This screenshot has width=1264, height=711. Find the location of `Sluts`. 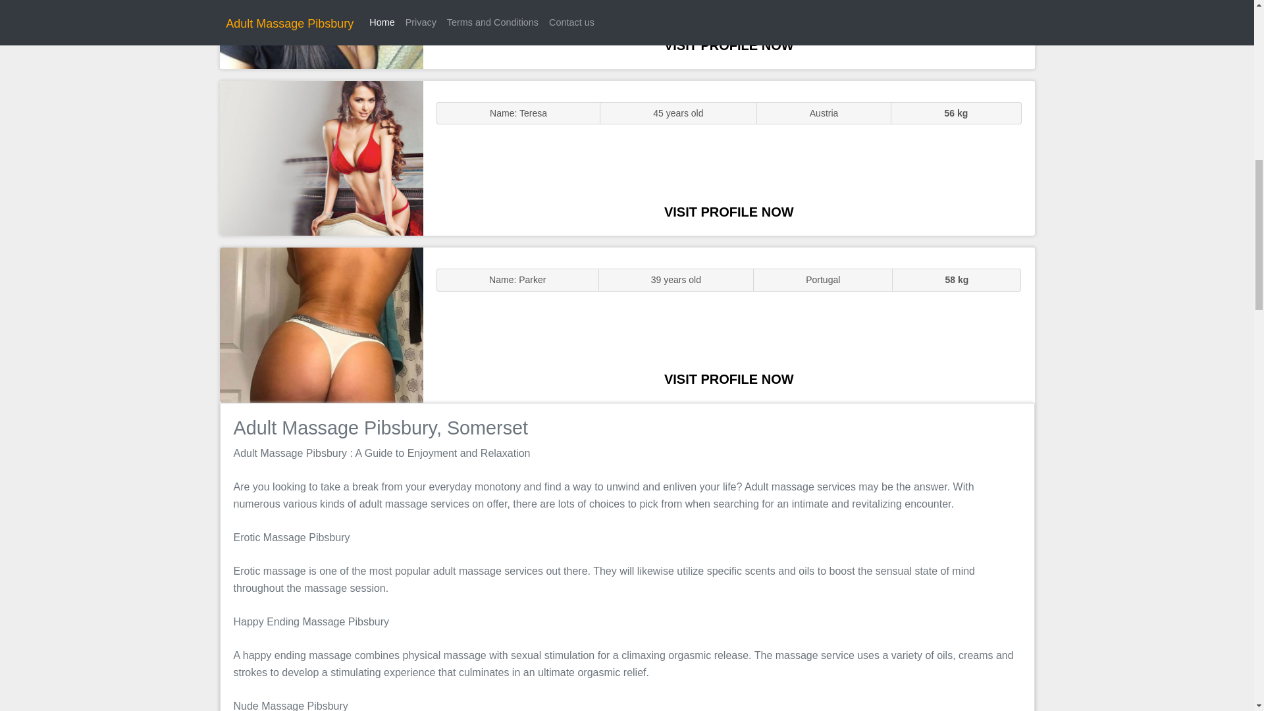

Sluts is located at coordinates (321, 158).